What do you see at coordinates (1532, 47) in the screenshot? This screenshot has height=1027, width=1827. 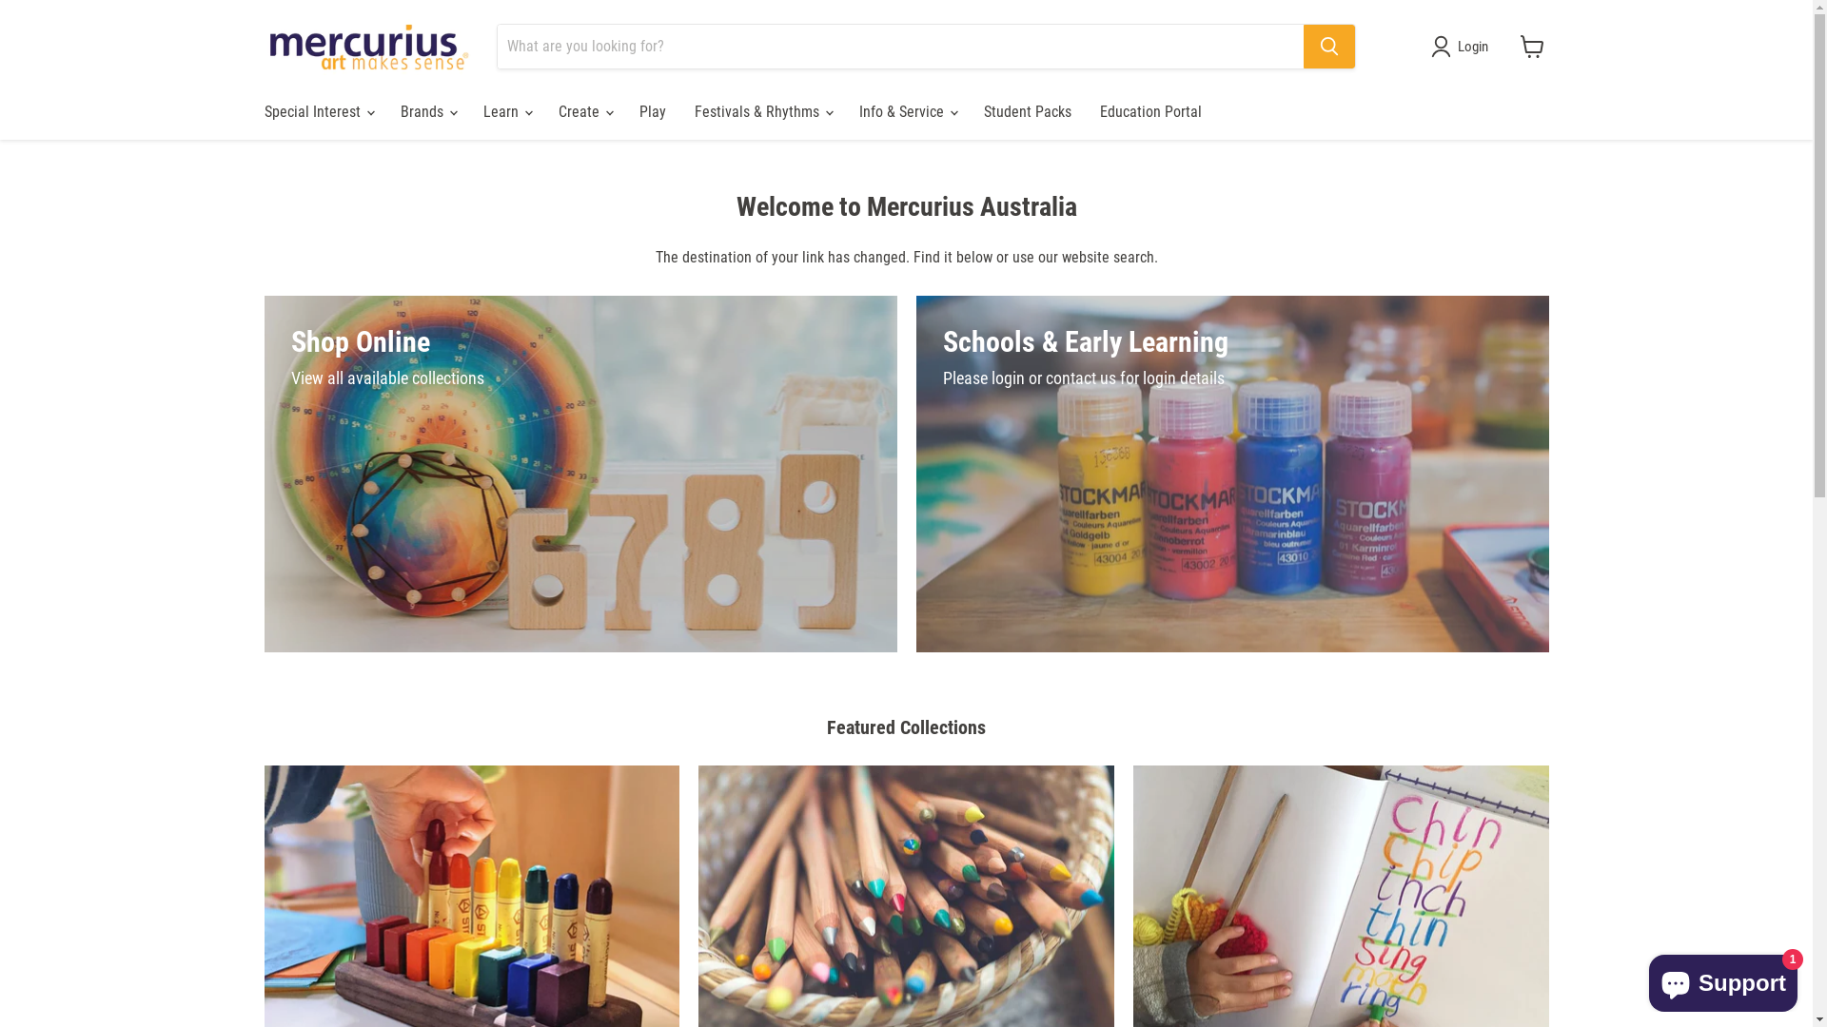 I see `View cart` at bounding box center [1532, 47].